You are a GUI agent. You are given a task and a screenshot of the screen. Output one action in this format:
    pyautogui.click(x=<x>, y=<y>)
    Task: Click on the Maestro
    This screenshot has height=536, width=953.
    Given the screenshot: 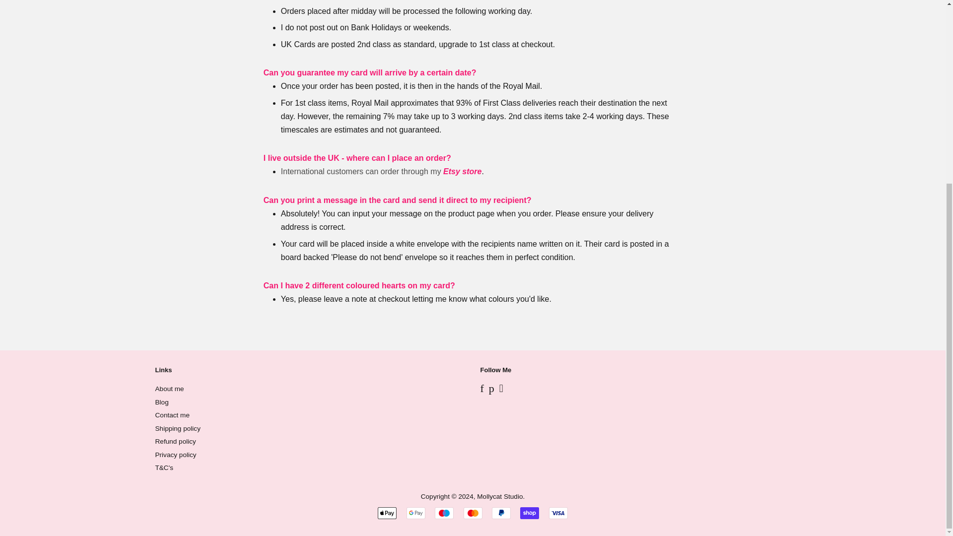 What is the action you would take?
    pyautogui.click(x=444, y=513)
    